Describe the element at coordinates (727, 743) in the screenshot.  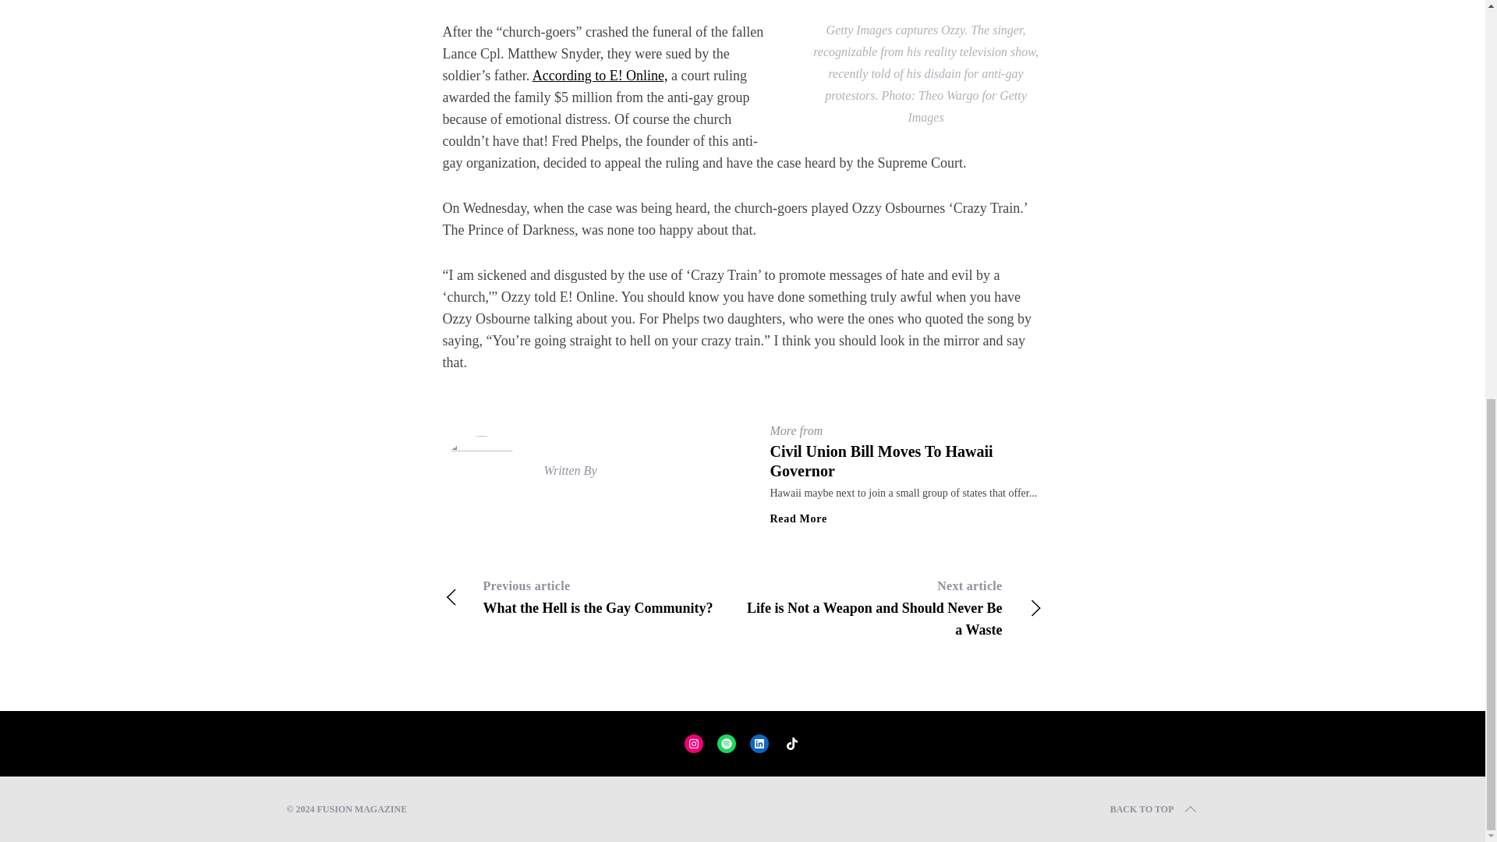
I see `TikTok` at that location.